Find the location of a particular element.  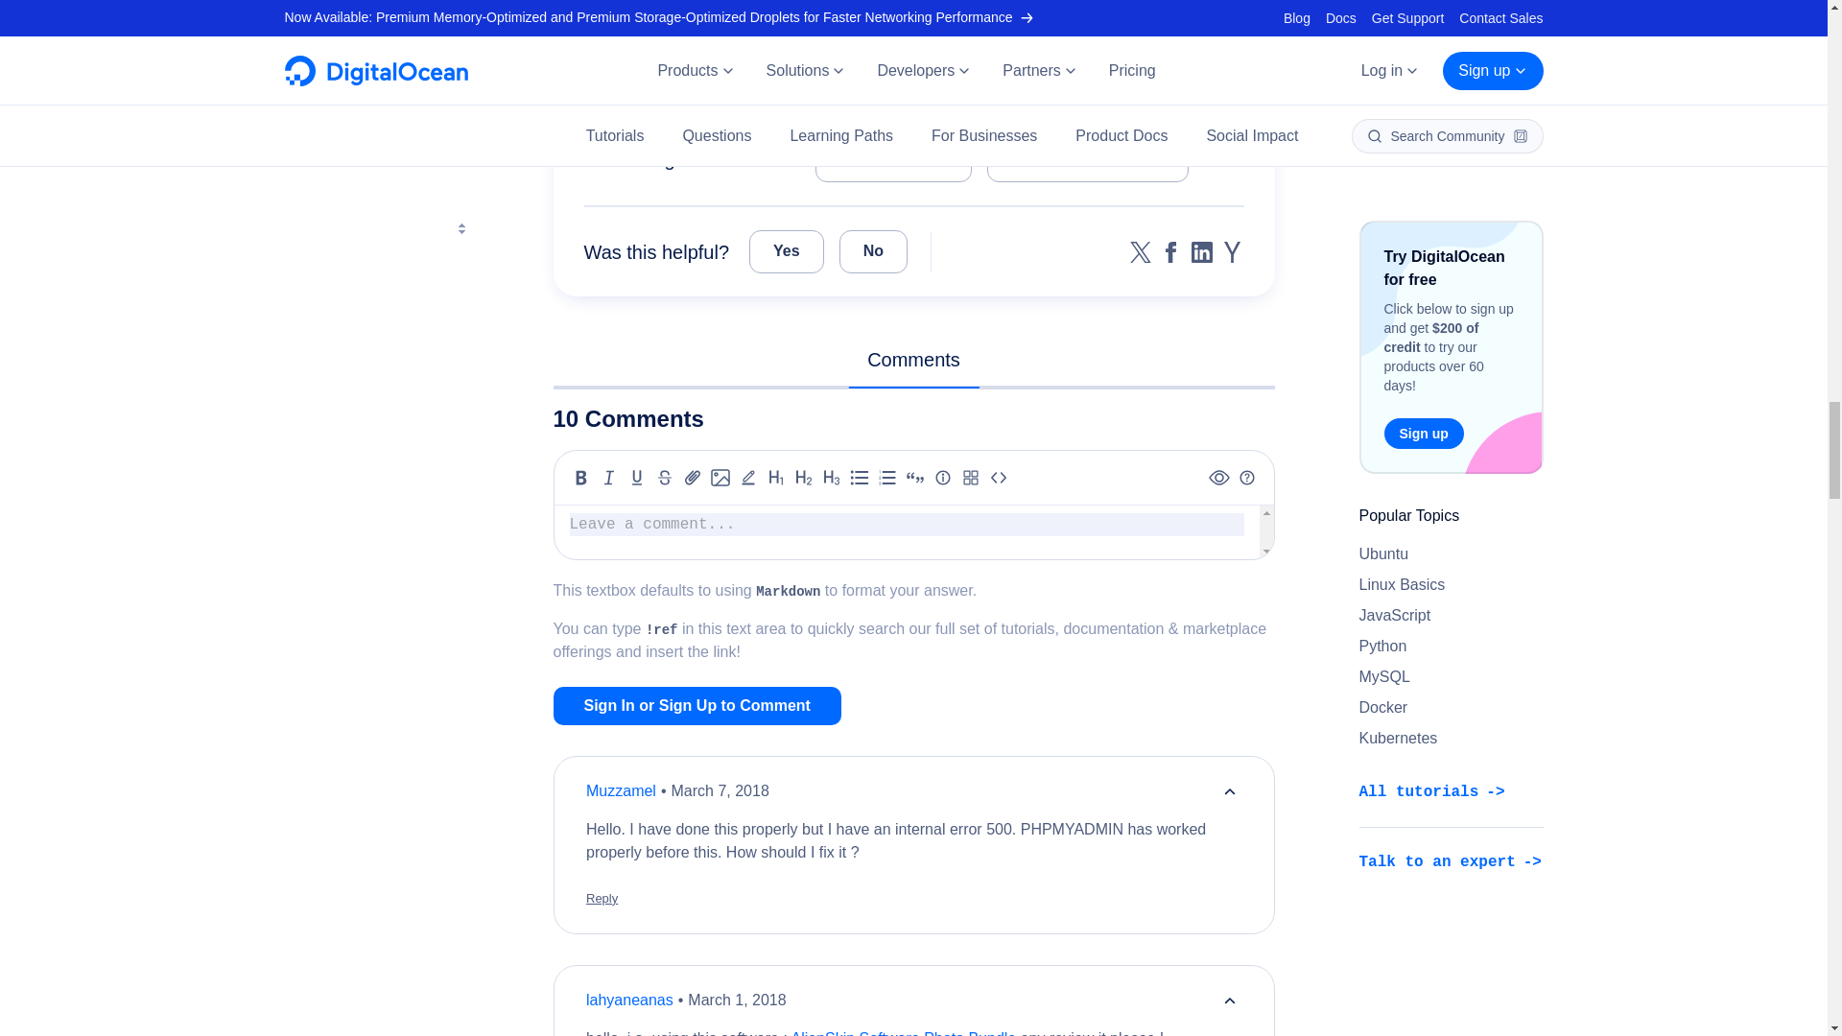

Share to Facebook is located at coordinates (1170, 251).